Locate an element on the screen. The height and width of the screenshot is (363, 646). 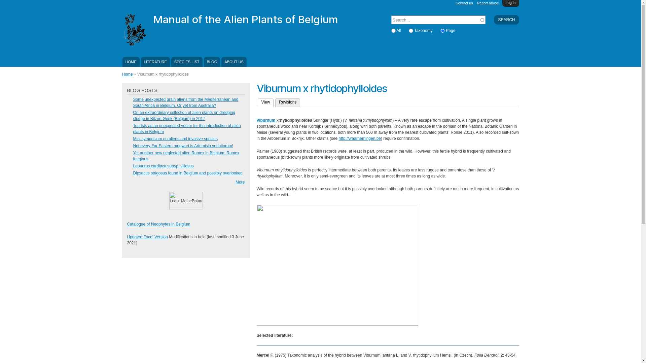
Revisions is located at coordinates (288, 103).